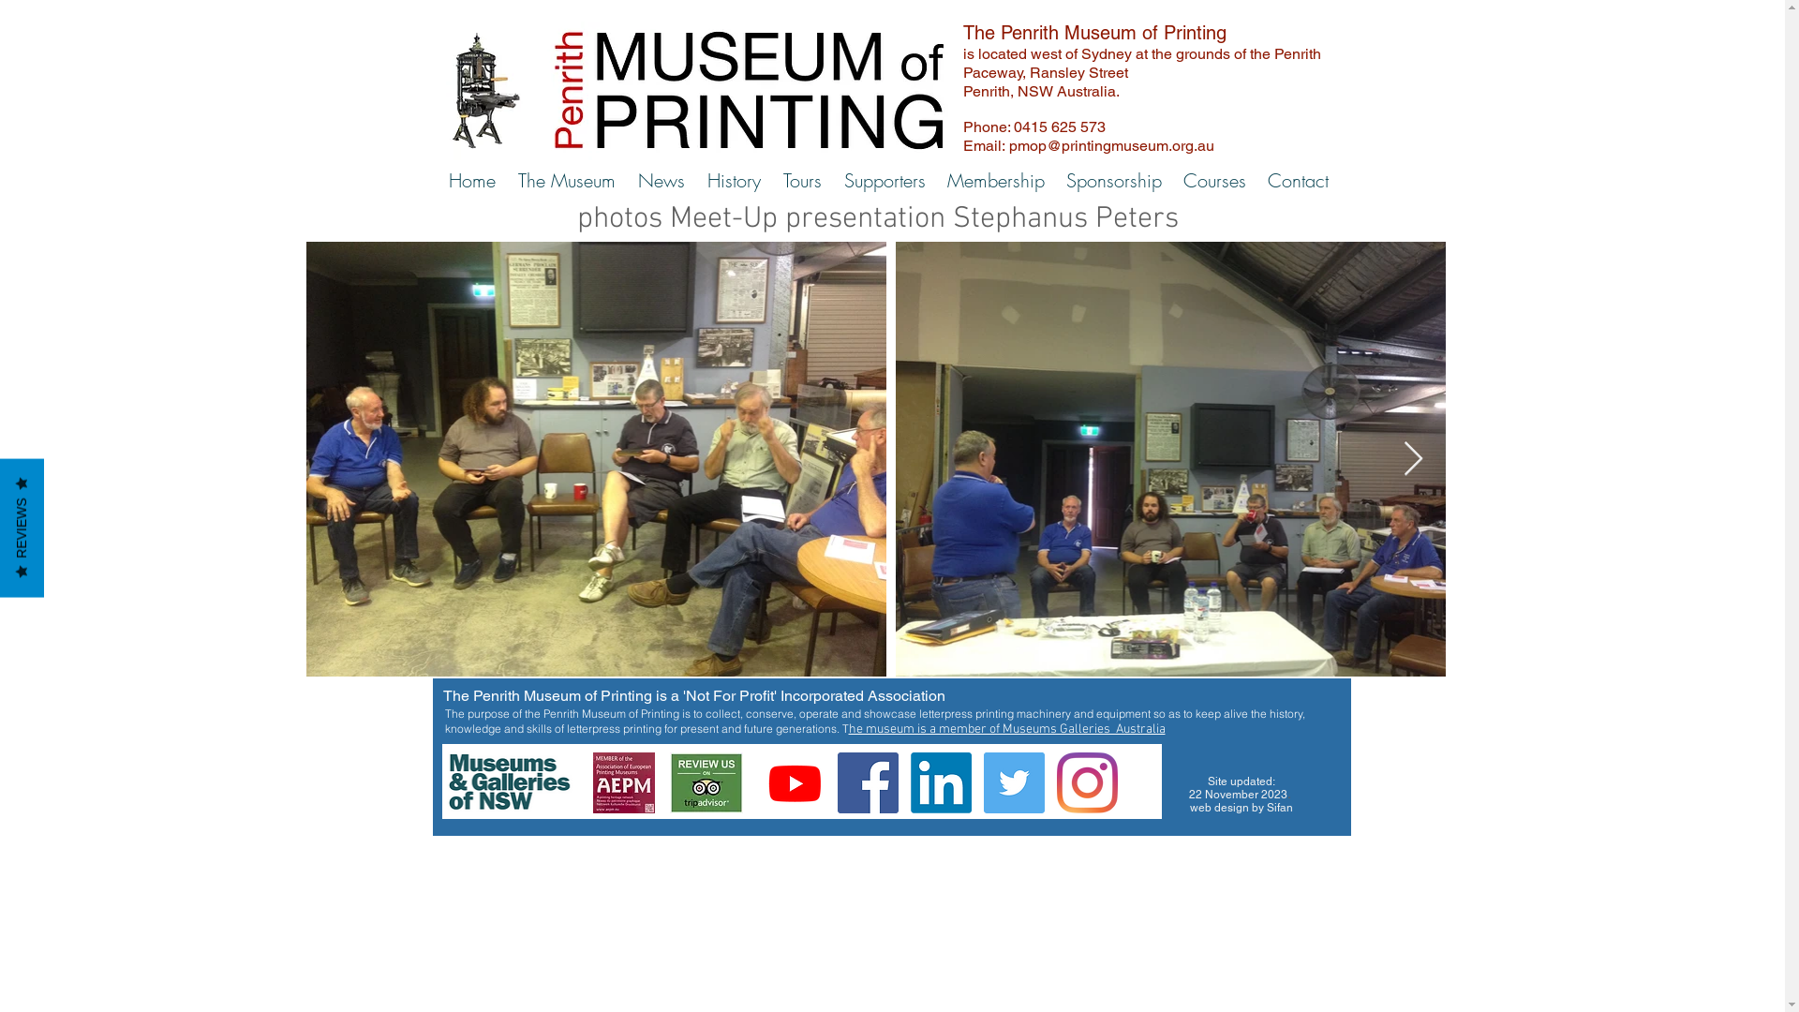  I want to click on Supporters, so click(884, 180).